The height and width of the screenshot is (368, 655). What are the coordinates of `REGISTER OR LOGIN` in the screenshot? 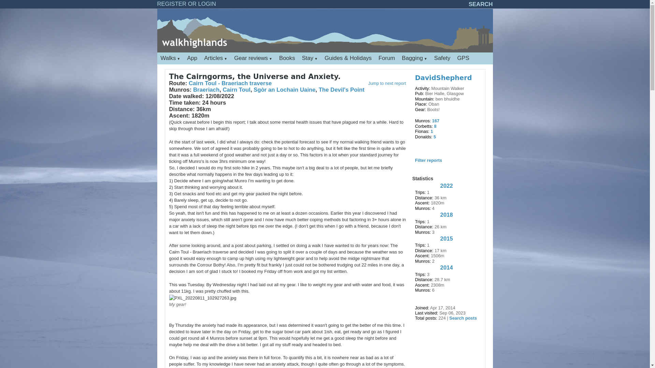 It's located at (186, 4).